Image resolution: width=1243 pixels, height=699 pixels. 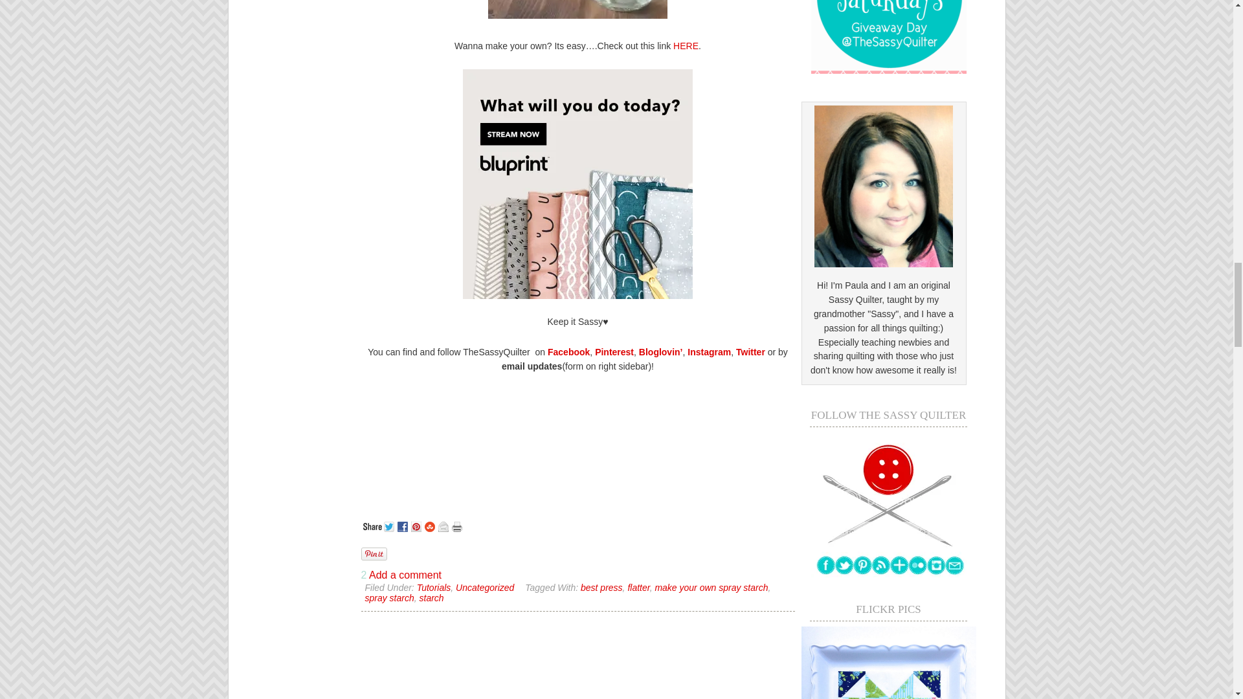 I want to click on Print, so click(x=458, y=524).